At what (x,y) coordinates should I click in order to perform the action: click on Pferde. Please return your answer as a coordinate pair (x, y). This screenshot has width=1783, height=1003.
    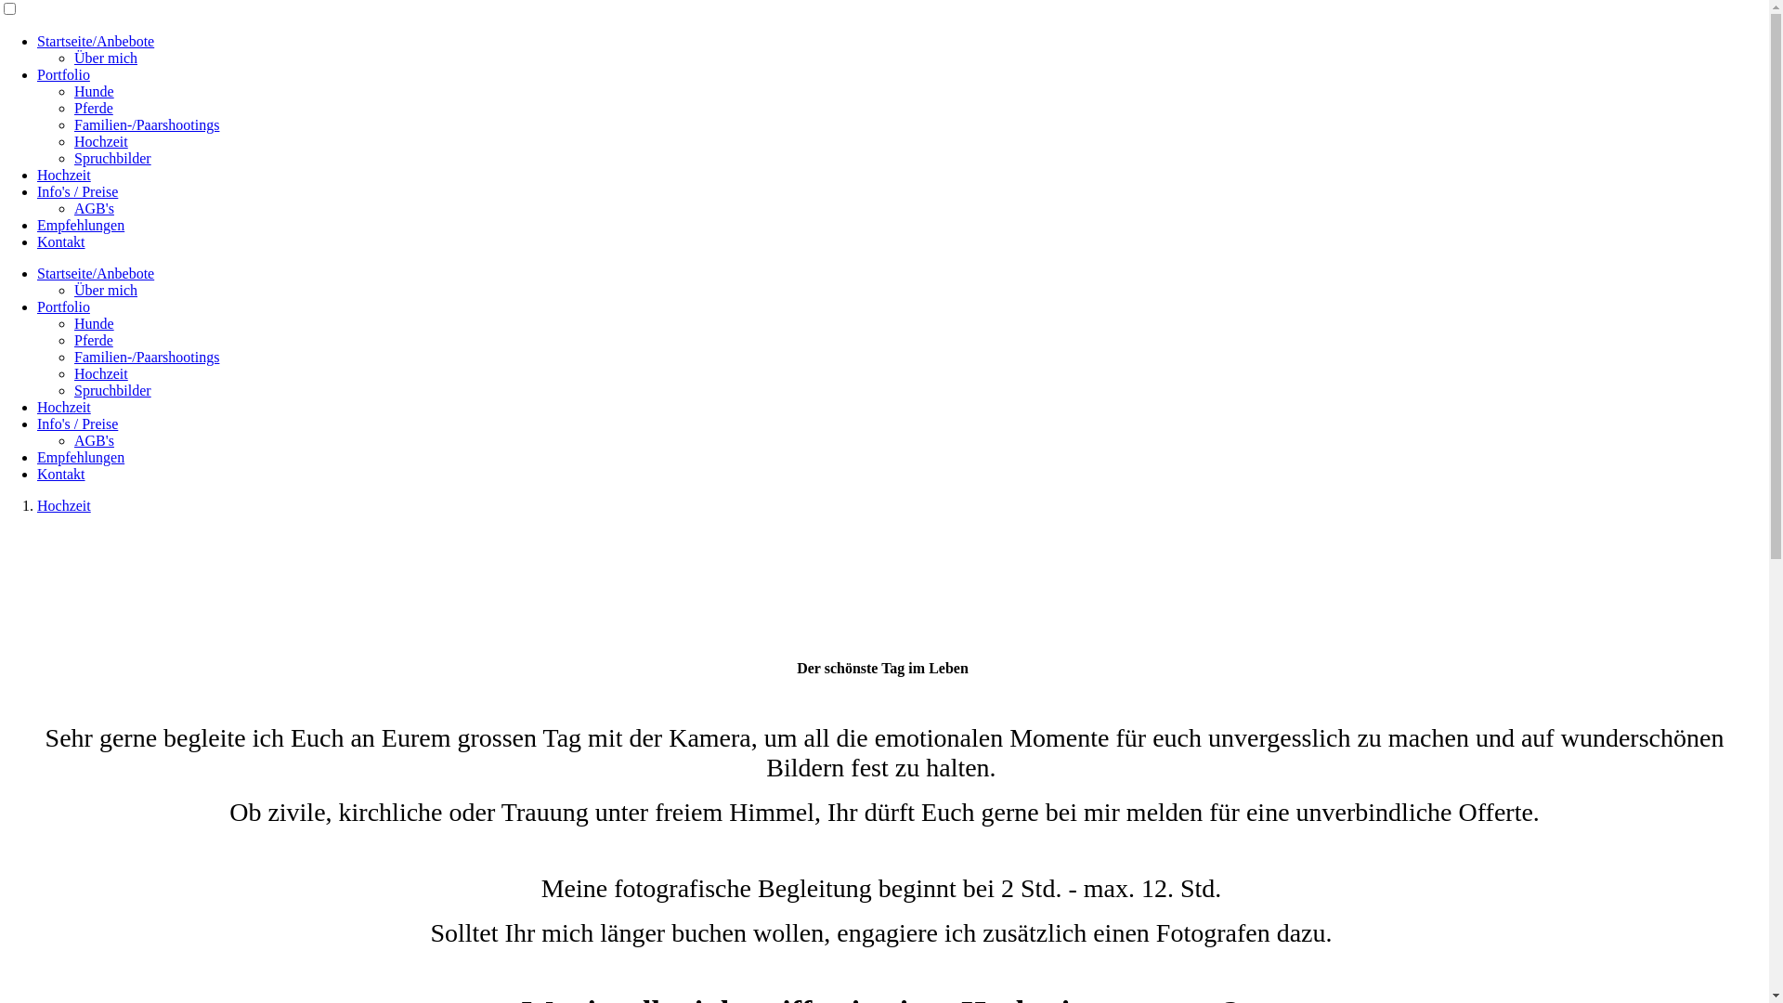
    Looking at the image, I should click on (94, 108).